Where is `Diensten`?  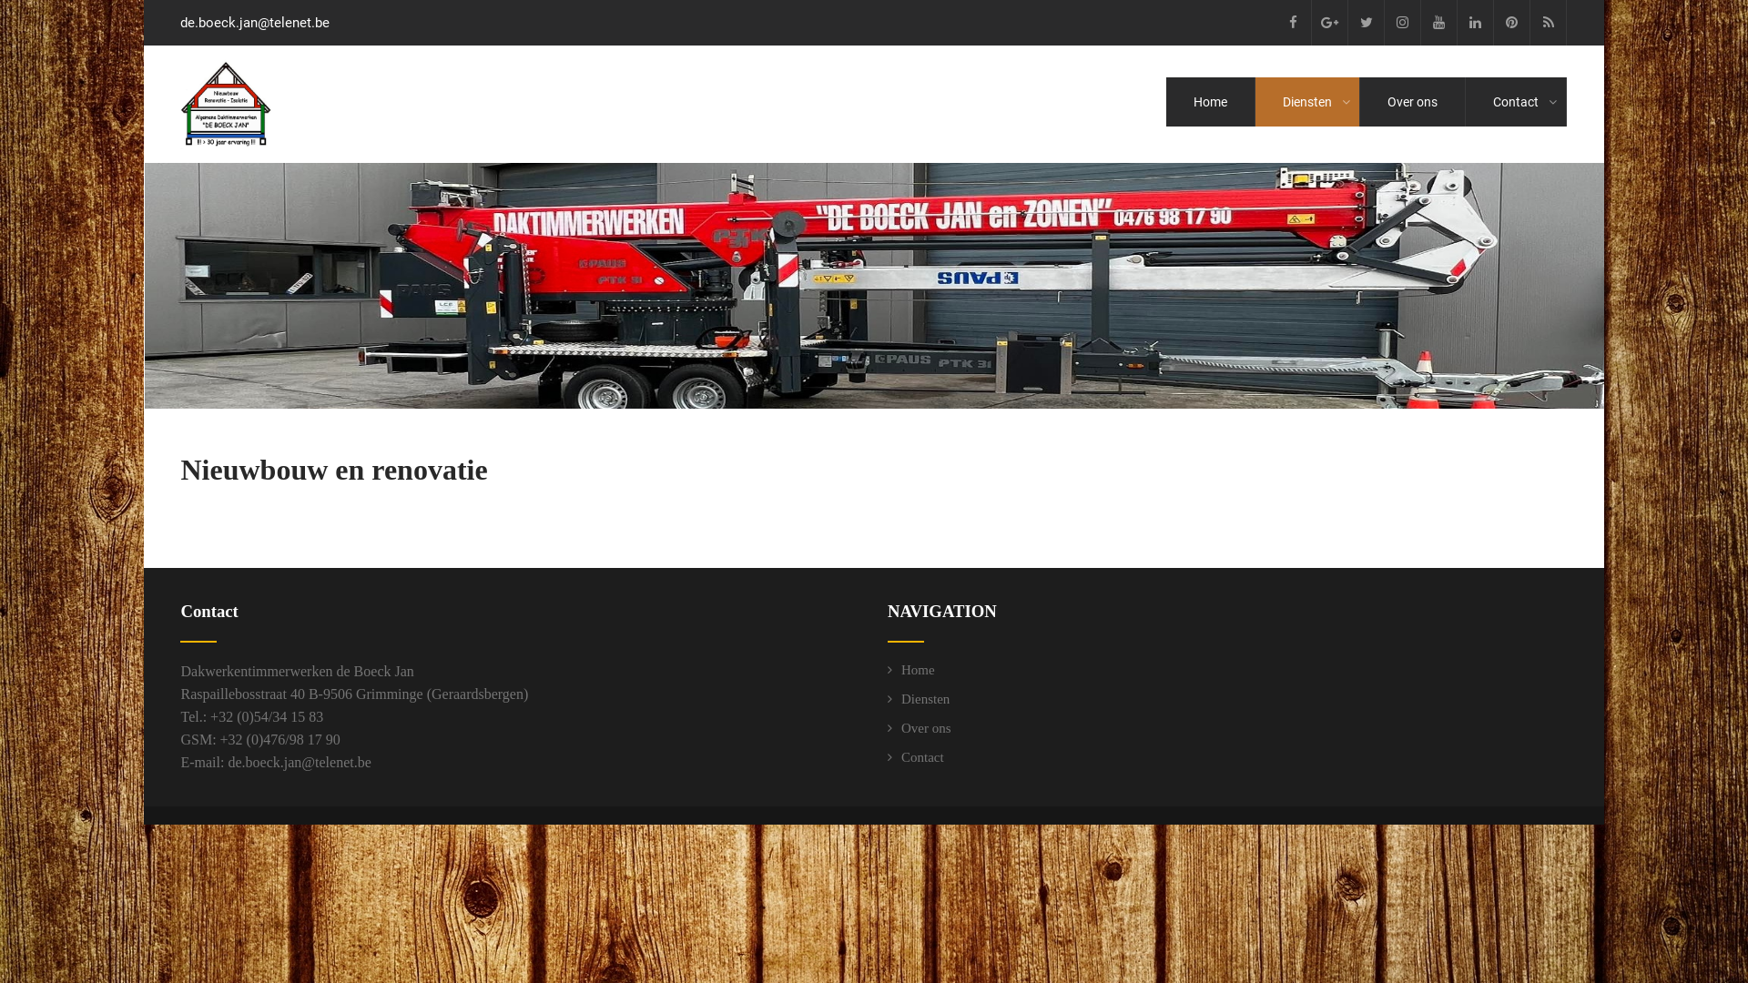
Diensten is located at coordinates (919, 699).